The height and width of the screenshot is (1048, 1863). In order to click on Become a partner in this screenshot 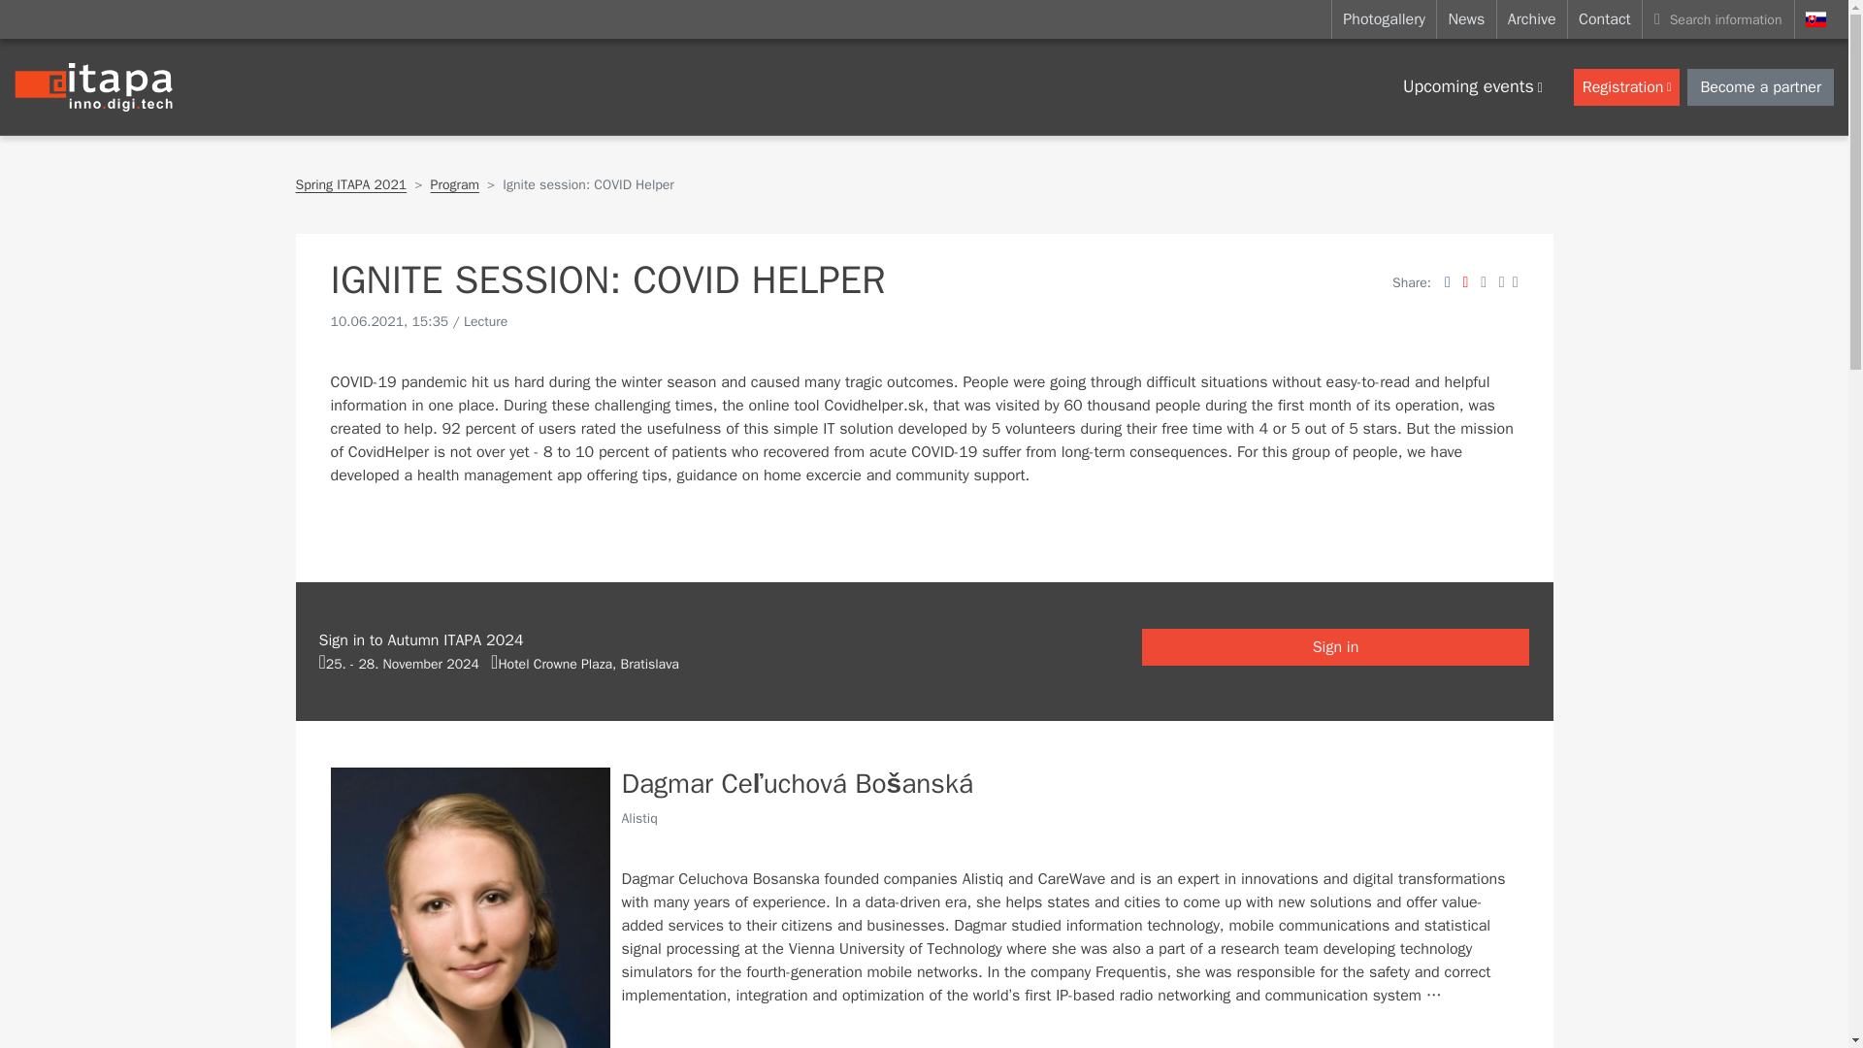, I will do `click(1760, 86)`.